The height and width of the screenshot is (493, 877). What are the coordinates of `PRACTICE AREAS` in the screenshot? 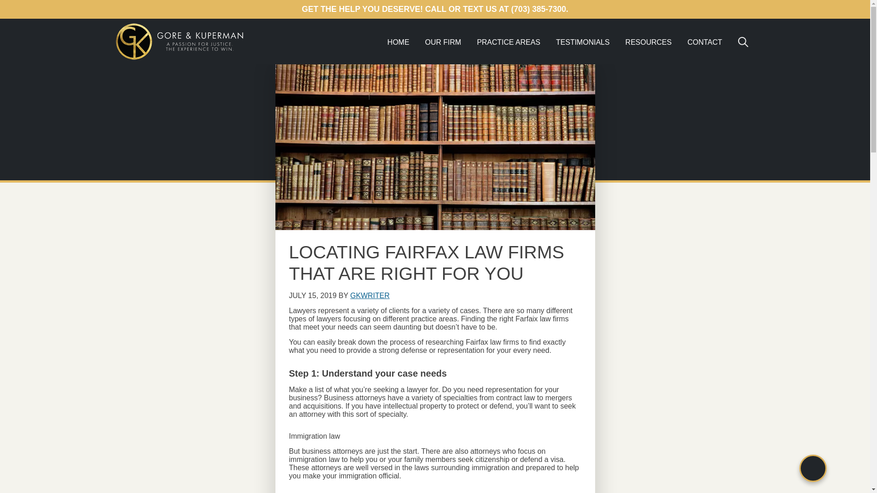 It's located at (509, 42).